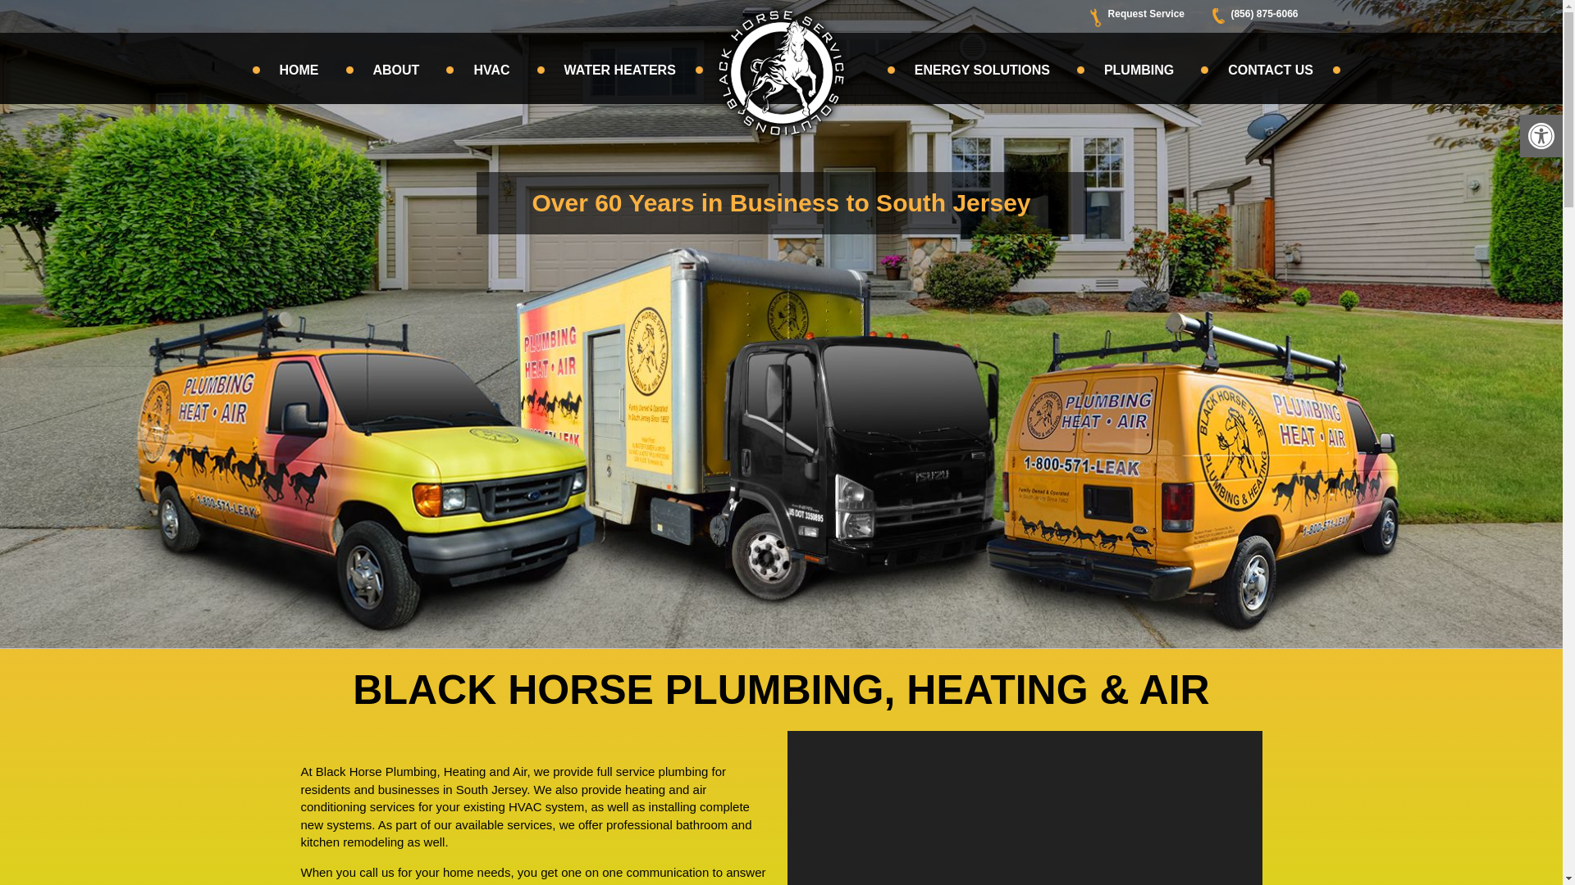 The image size is (1575, 885). I want to click on Request Service, so click(1158, 13).